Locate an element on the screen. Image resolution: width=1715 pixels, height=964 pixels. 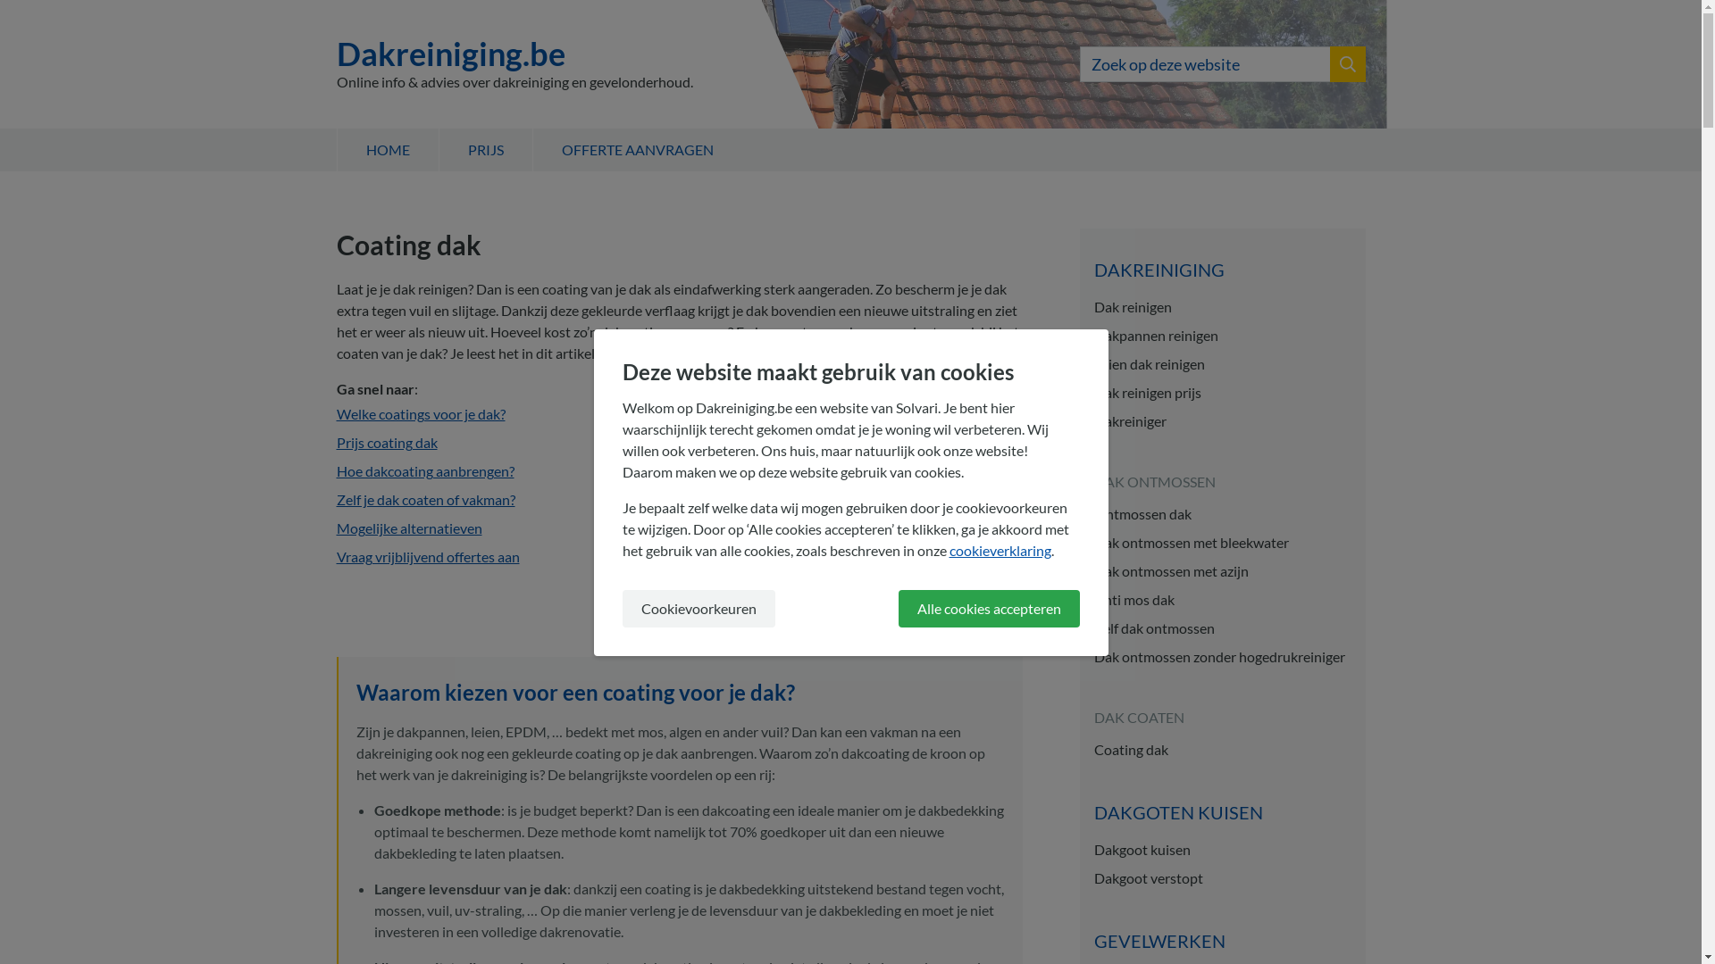
Anti mos dak is located at coordinates (1222, 600).